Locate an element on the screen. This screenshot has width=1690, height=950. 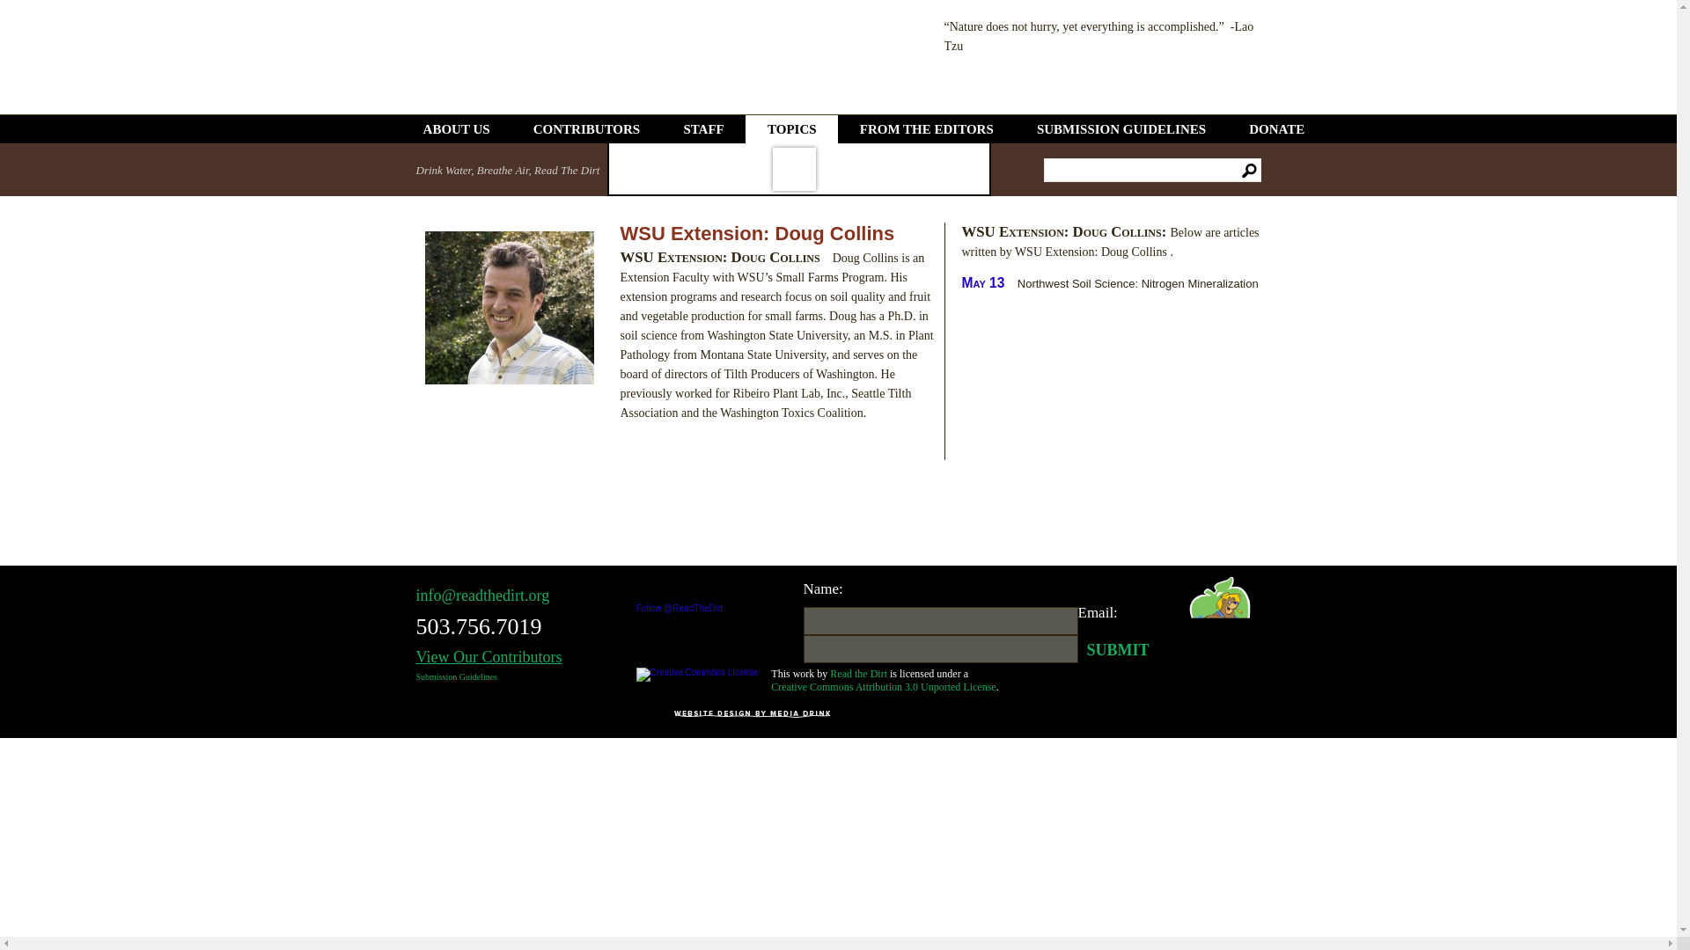
ideas is located at coordinates (952, 170).